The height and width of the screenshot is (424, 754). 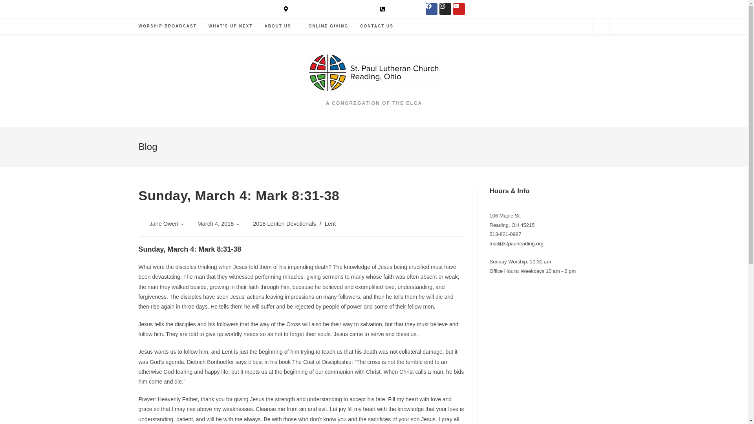 What do you see at coordinates (549, 357) in the screenshot?
I see `Google map of st. paul lutheran church, reading, oh` at bounding box center [549, 357].